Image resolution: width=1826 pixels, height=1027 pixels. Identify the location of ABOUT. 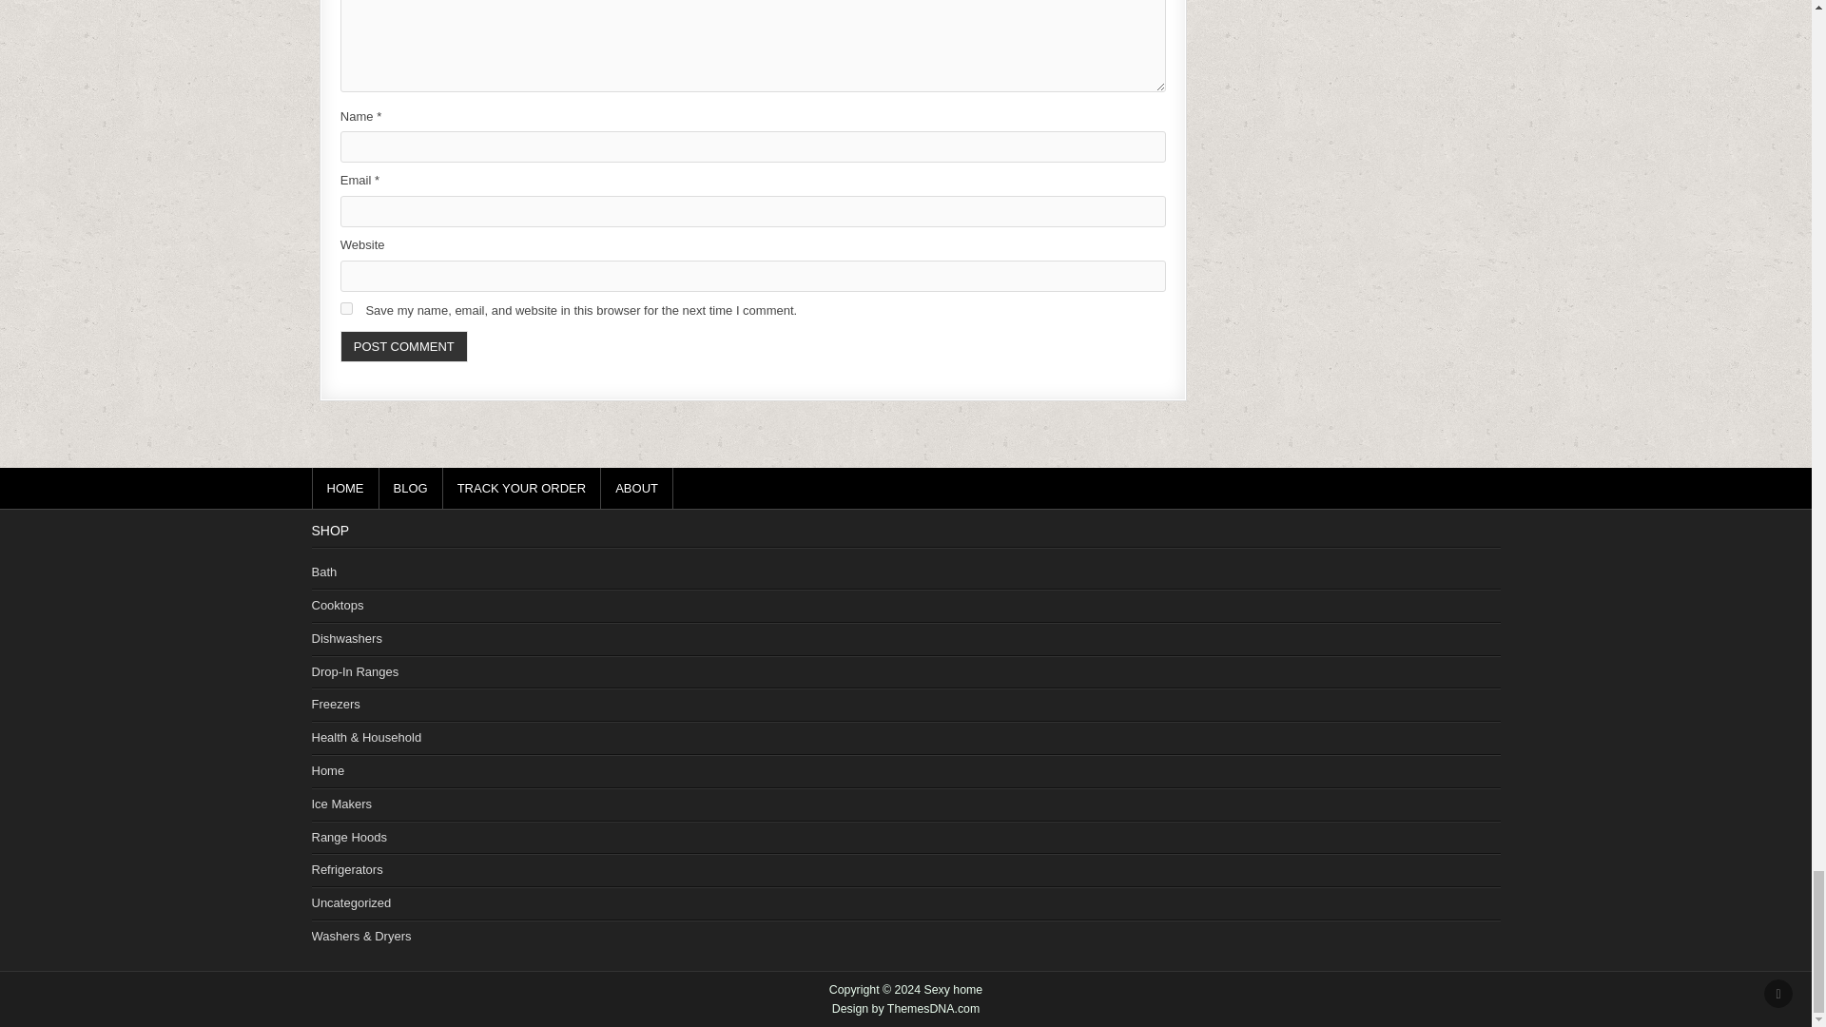
(637, 488).